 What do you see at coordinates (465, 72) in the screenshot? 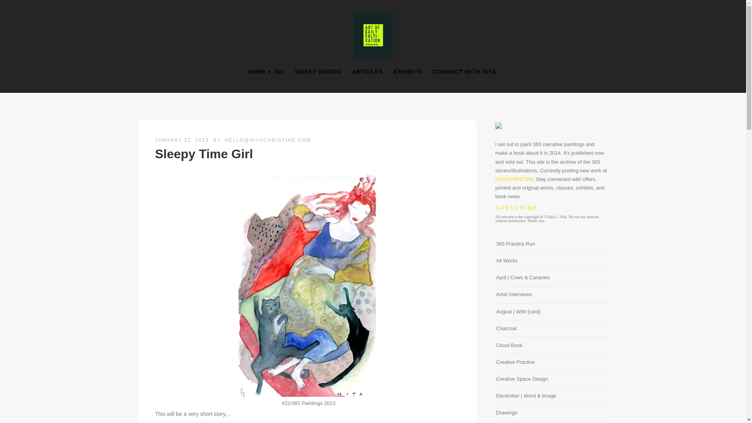
I see `CONNECT WITH NIYA` at bounding box center [465, 72].